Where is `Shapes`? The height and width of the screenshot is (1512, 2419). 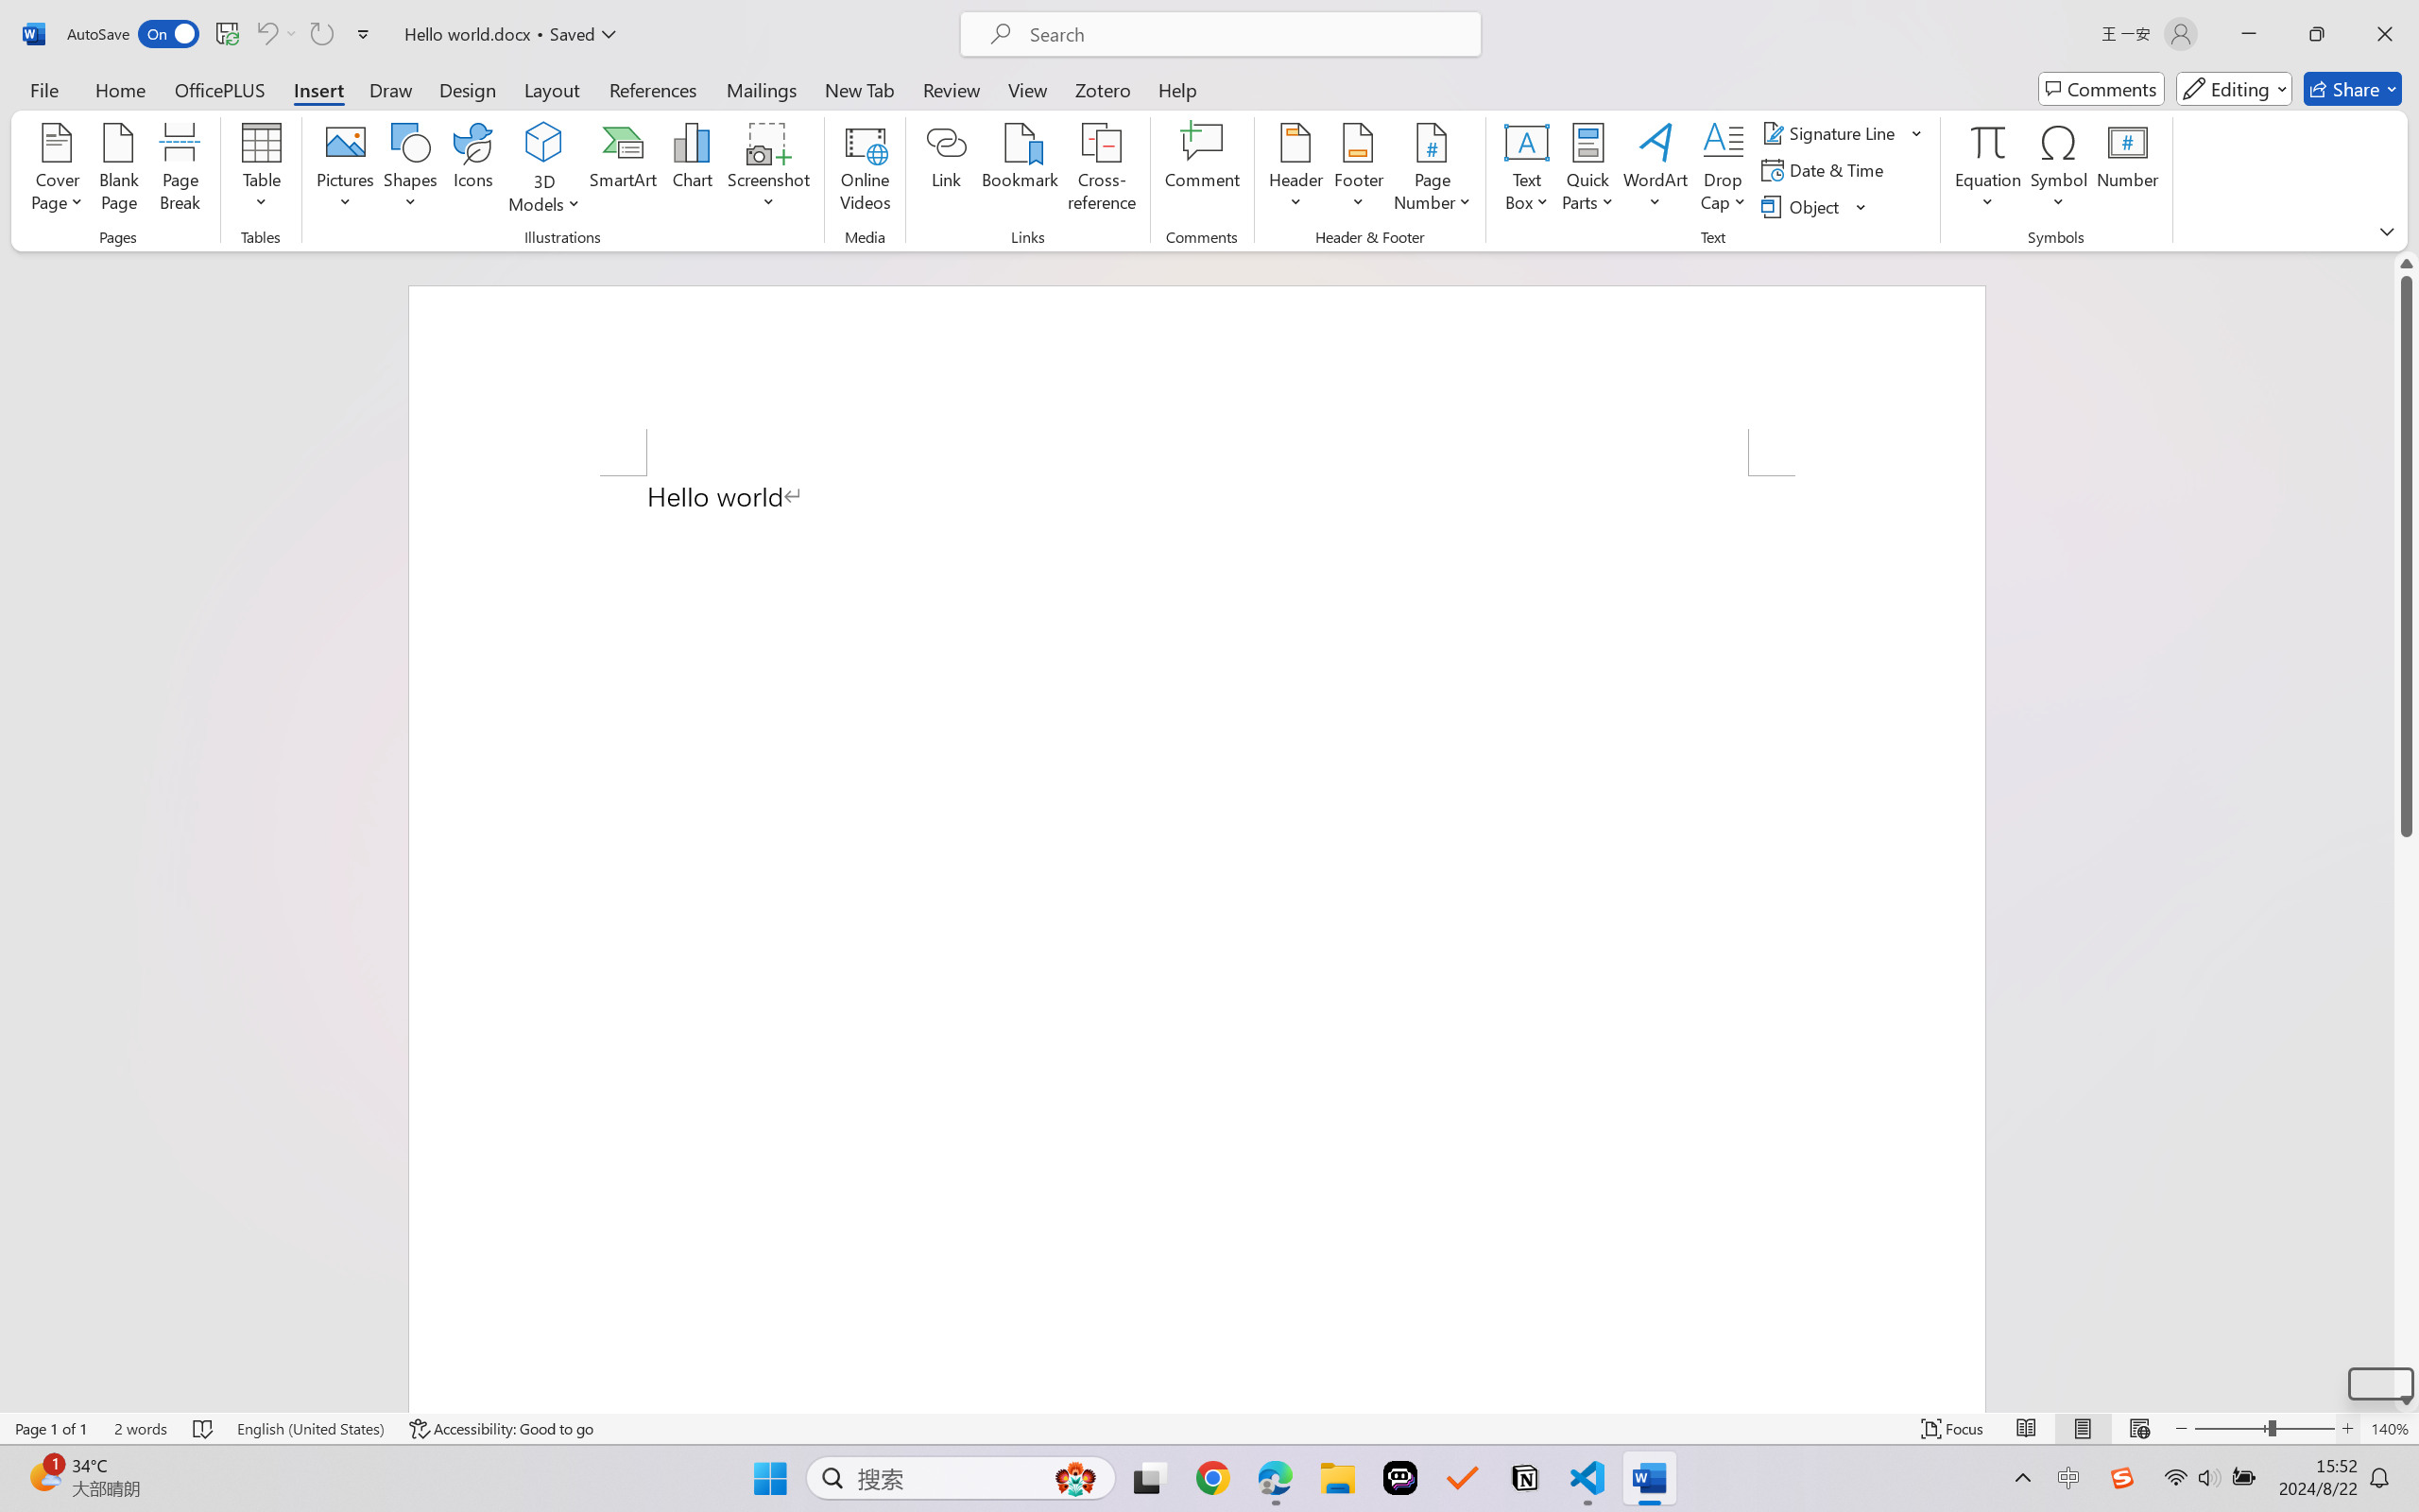 Shapes is located at coordinates (409, 170).